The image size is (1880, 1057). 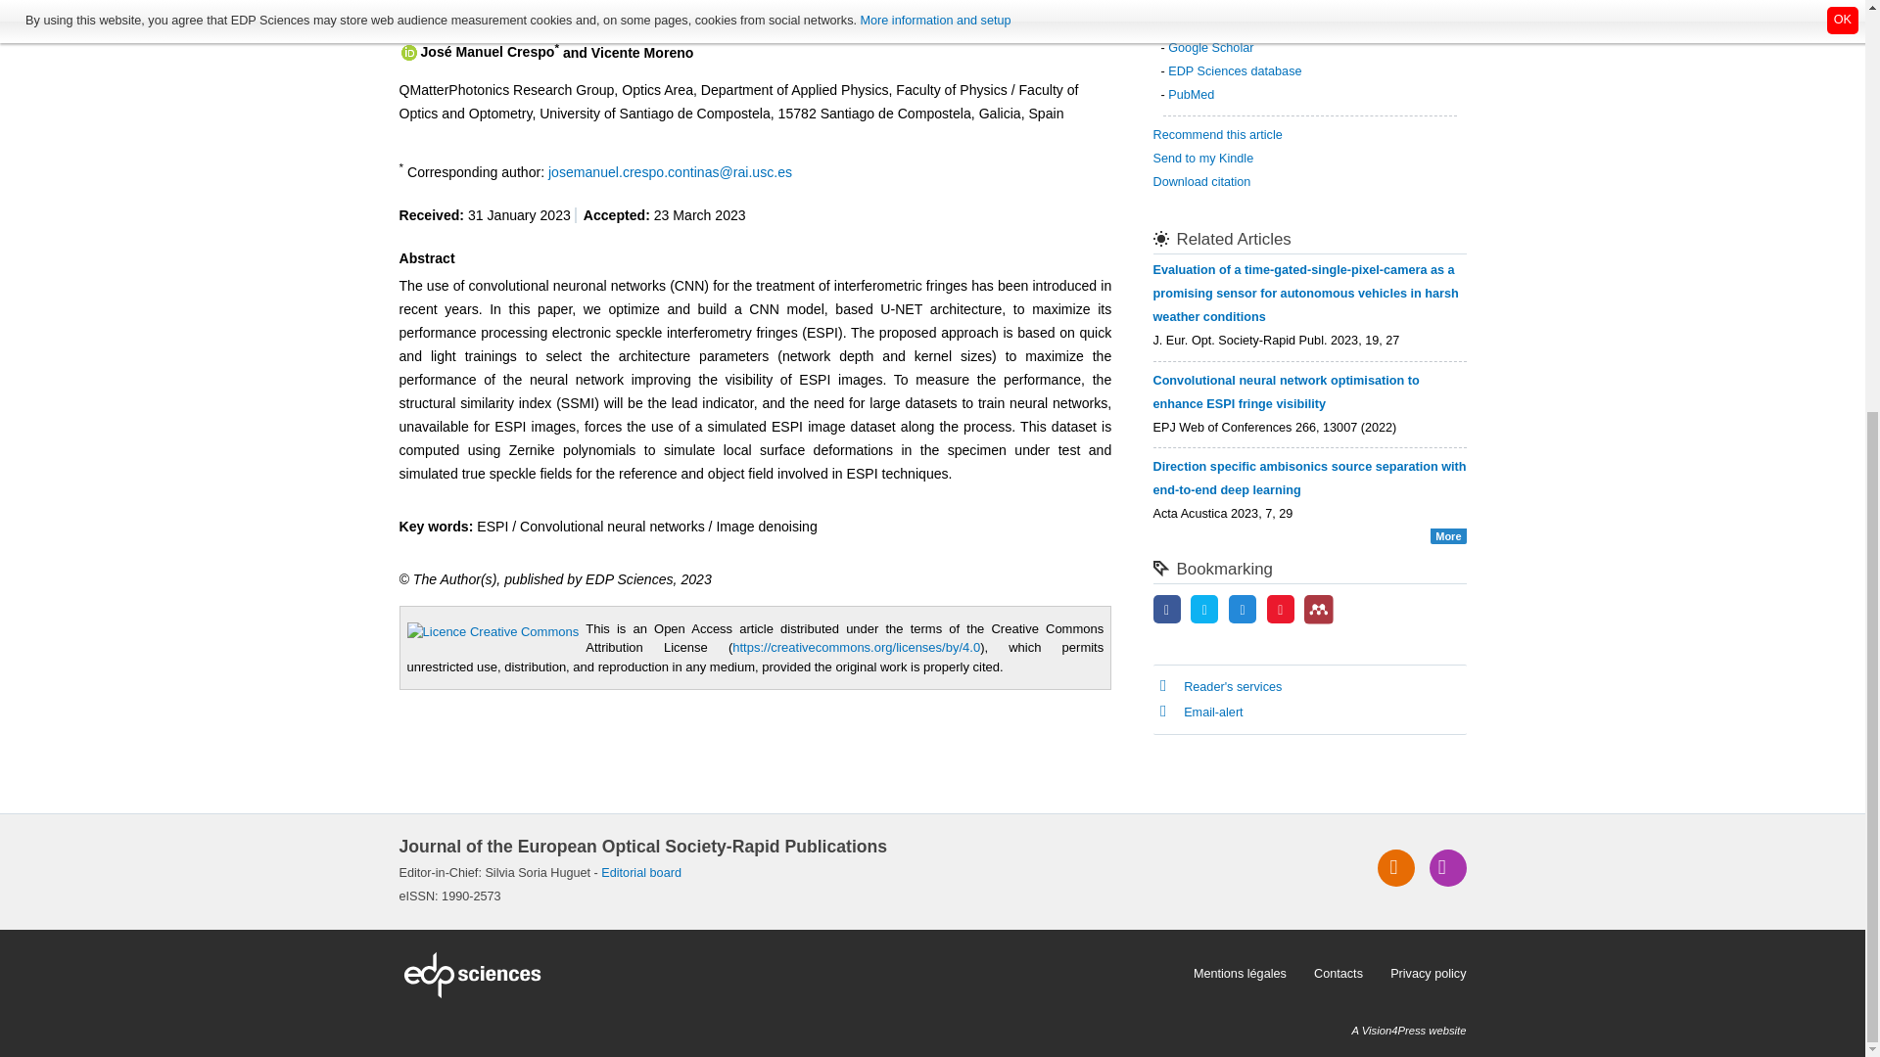 What do you see at coordinates (1281, 610) in the screenshot?
I see `Share on Sina Weibo` at bounding box center [1281, 610].